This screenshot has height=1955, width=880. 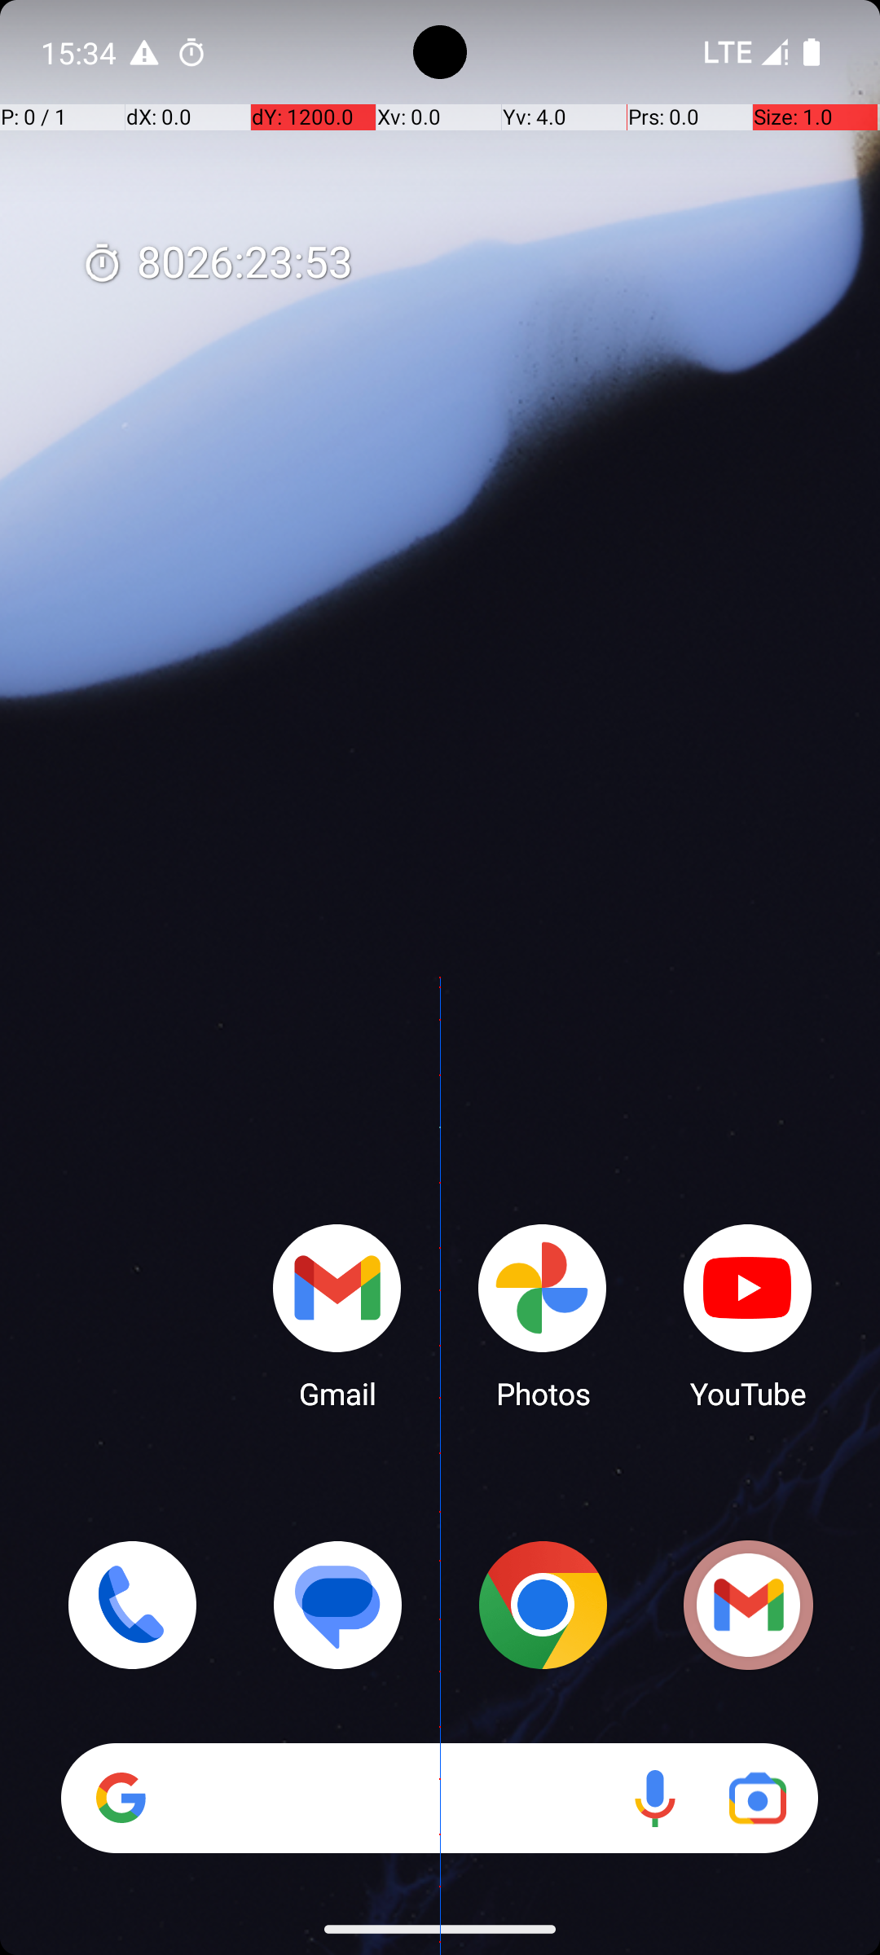 I want to click on Chrome, so click(x=543, y=1605).